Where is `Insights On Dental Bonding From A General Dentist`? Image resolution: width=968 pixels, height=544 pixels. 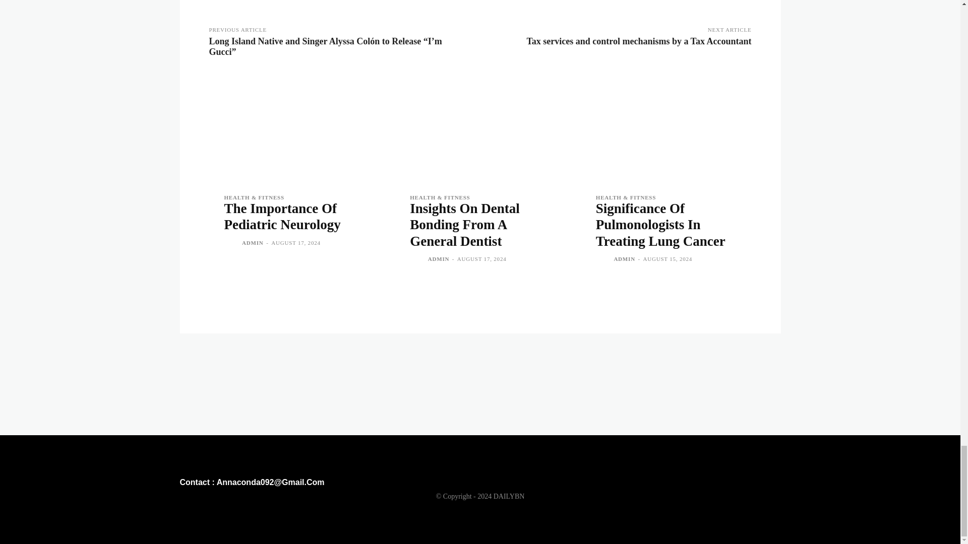
Insights On Dental Bonding From A General Dentist is located at coordinates (465, 225).